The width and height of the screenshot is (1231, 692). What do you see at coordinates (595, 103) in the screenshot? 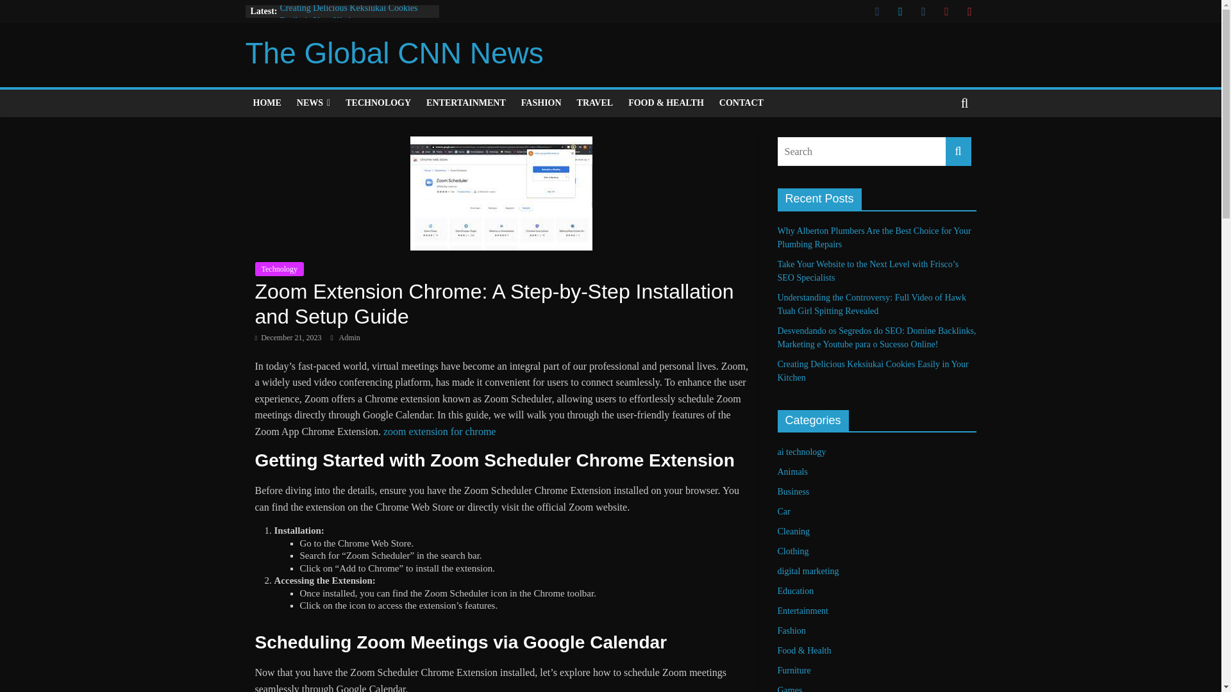
I see `TRAVEL` at bounding box center [595, 103].